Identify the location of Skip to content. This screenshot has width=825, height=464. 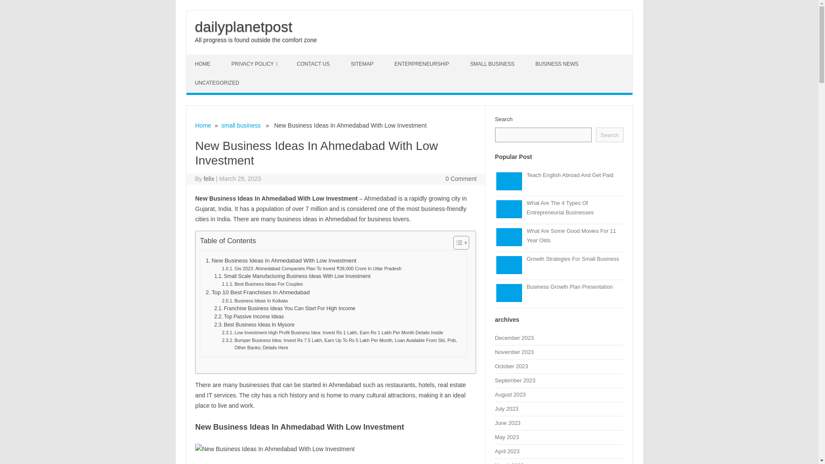
(206, 58).